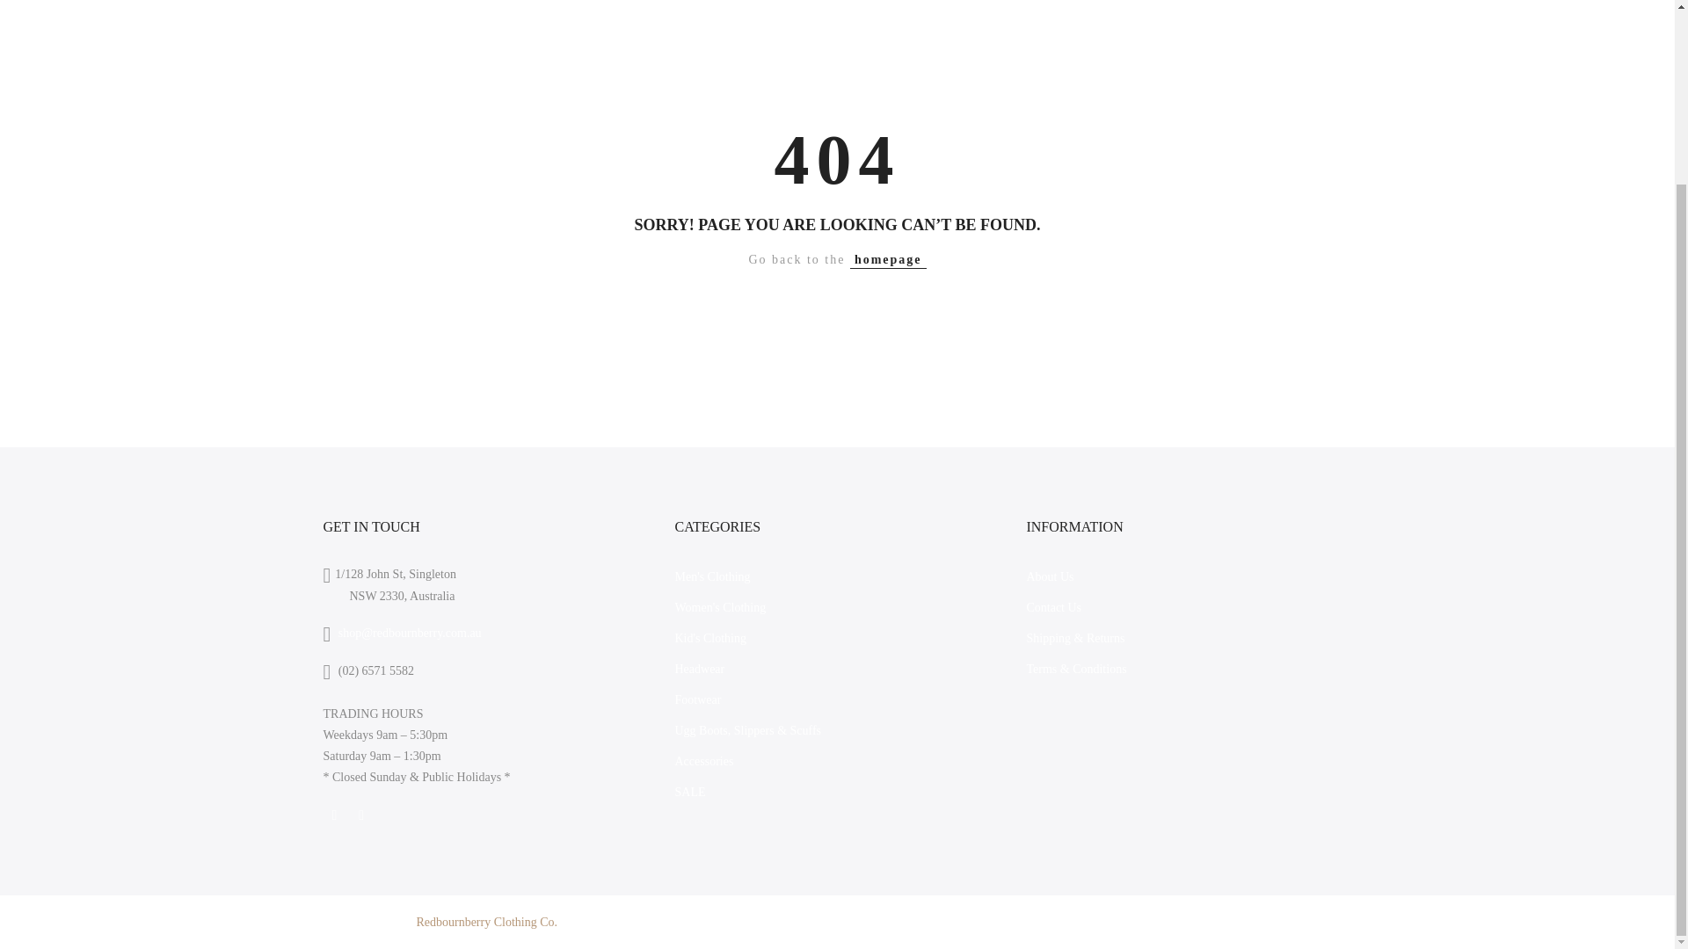  I want to click on Webninja, so click(695, 923).